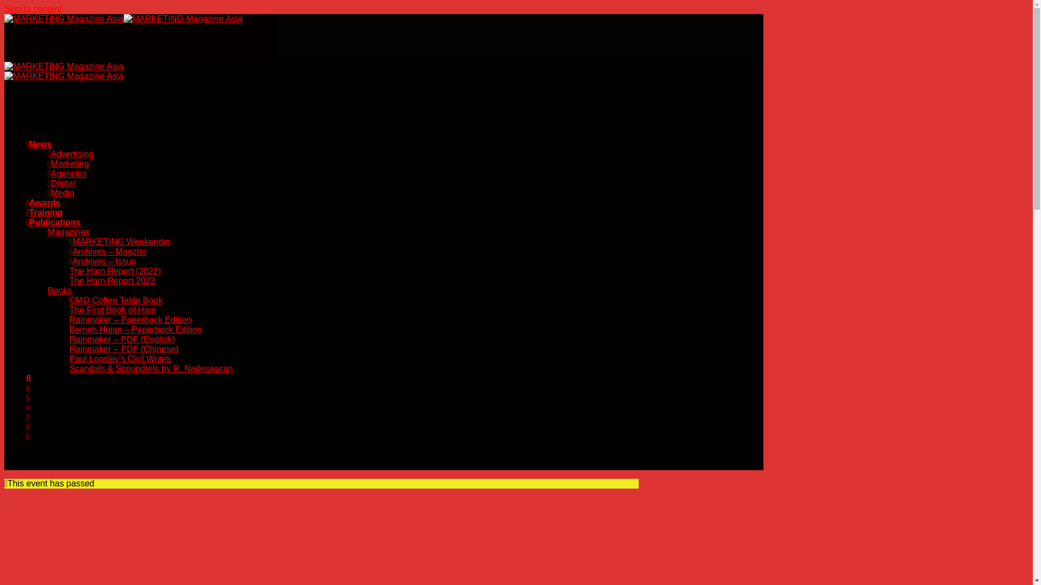 Image resolution: width=1041 pixels, height=585 pixels. I want to click on Media, so click(61, 193).